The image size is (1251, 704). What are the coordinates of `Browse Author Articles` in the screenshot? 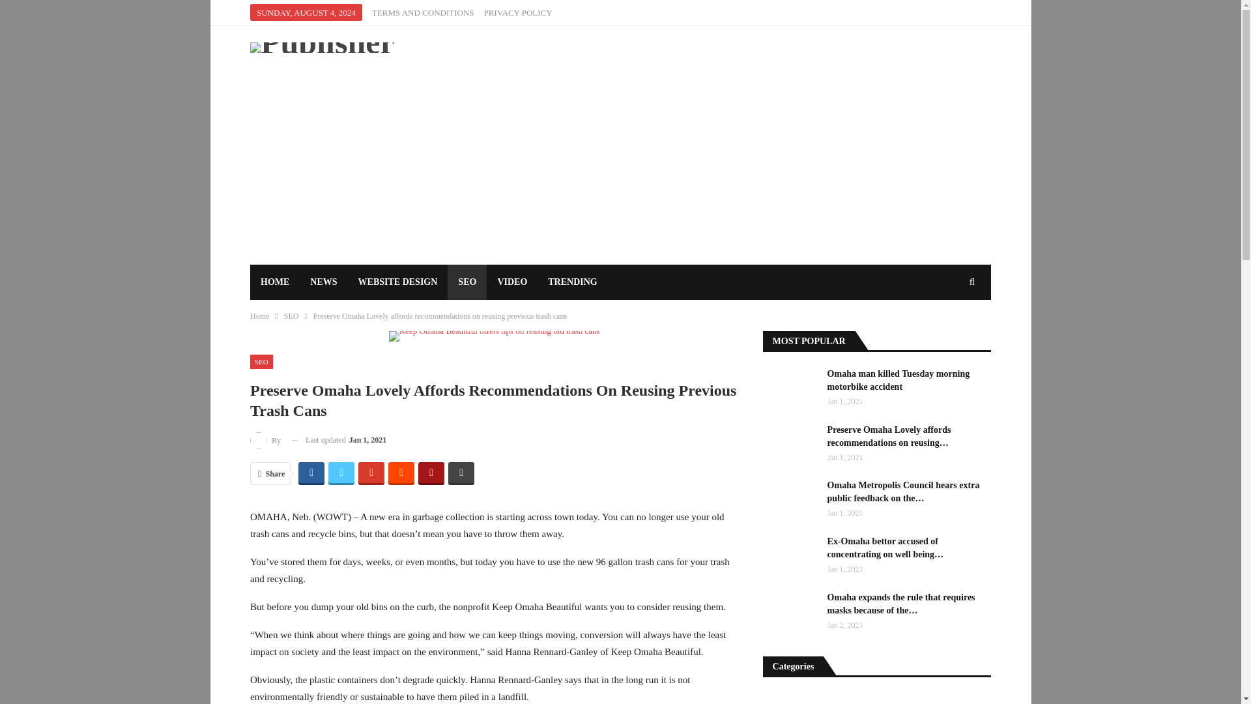 It's located at (266, 441).